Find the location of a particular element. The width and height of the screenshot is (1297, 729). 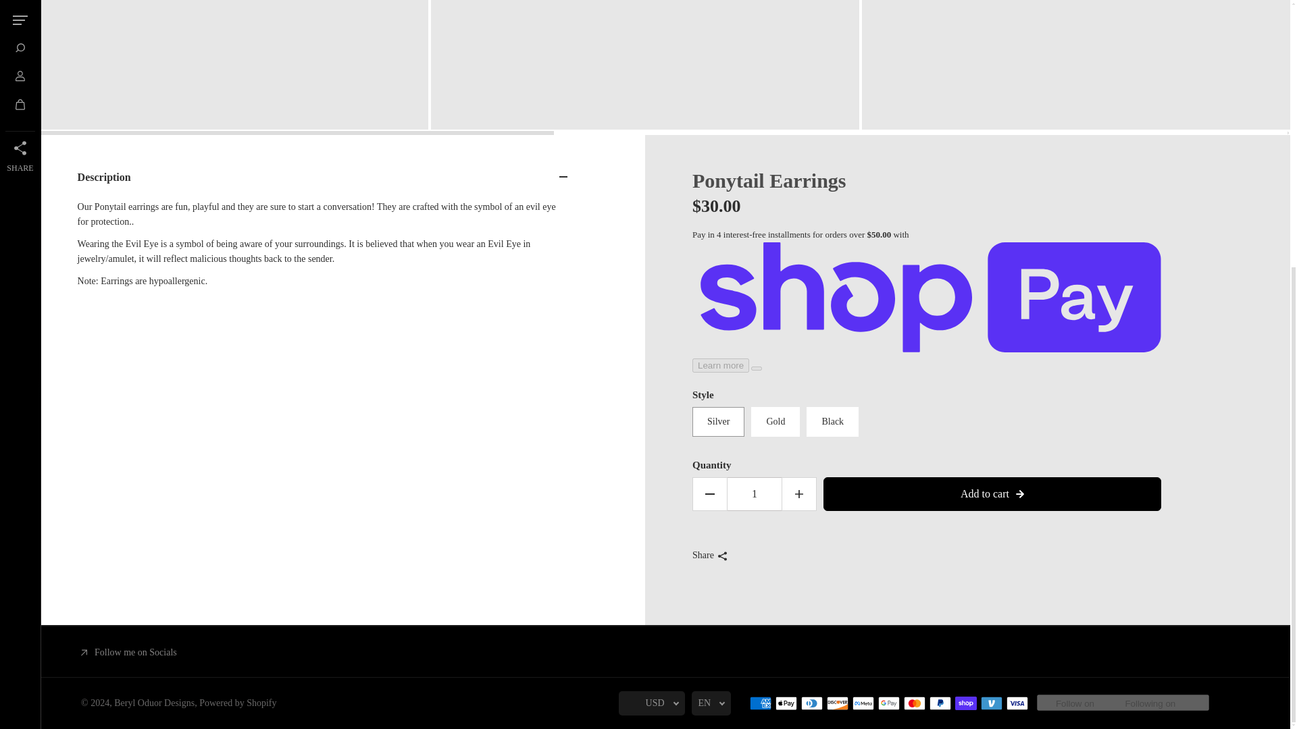

Meta Pay is located at coordinates (863, 703).